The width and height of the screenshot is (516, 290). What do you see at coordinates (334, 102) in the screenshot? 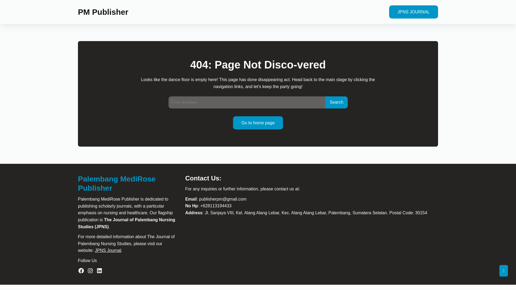
I see `Search` at bounding box center [334, 102].